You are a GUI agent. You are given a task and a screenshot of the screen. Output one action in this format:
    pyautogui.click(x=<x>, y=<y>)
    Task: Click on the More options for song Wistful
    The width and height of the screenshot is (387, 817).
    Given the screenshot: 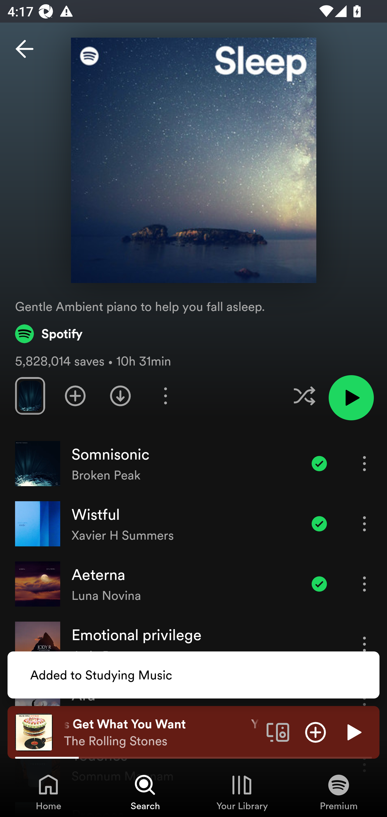 What is the action you would take?
    pyautogui.click(x=364, y=524)
    